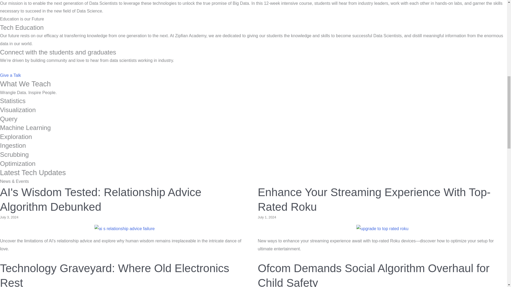 The width and height of the screenshot is (511, 287). What do you see at coordinates (373, 275) in the screenshot?
I see `Ofcom Demands Social Algorithm Overhaul for Child Safety` at bounding box center [373, 275].